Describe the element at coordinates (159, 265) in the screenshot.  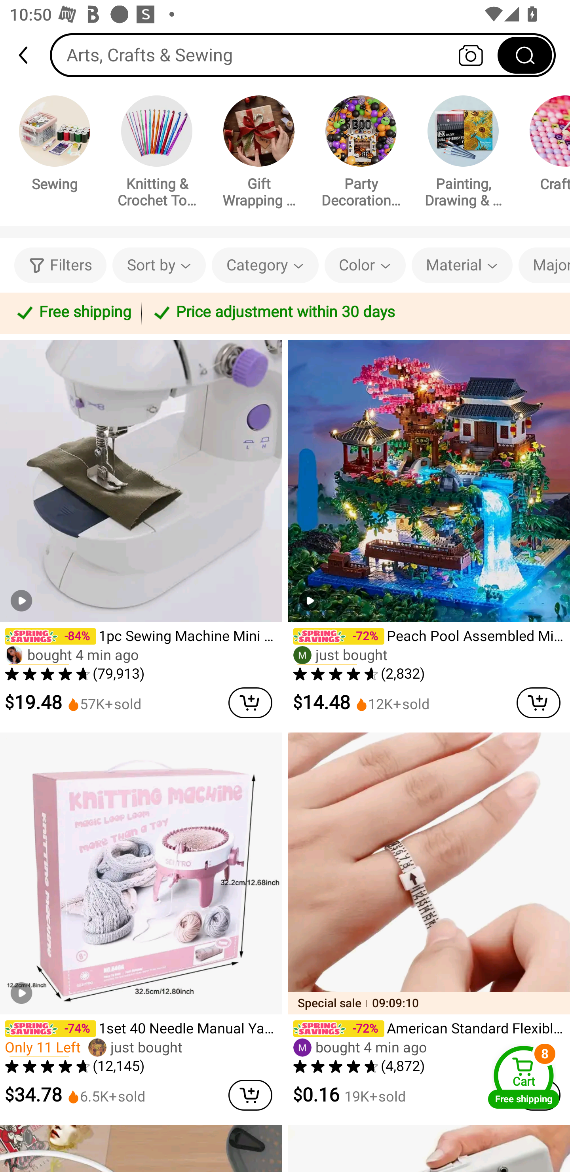
I see `Sort by` at that location.